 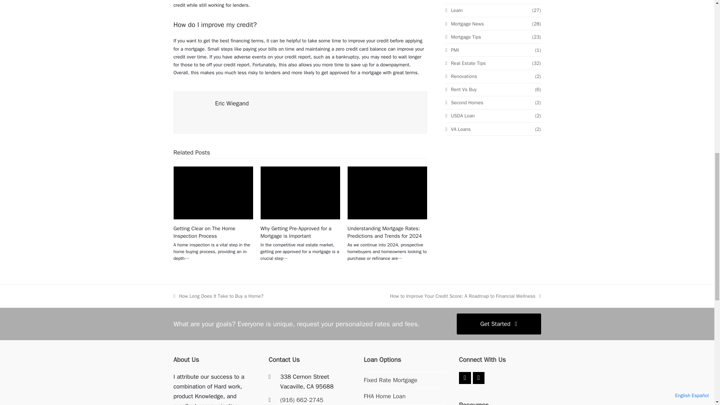 I want to click on Eric Wiegand, so click(x=232, y=103).